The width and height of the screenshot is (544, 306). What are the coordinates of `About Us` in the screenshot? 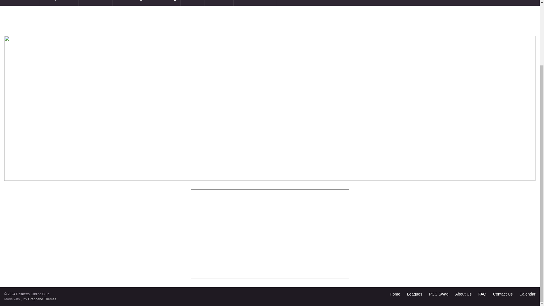 It's located at (464, 294).